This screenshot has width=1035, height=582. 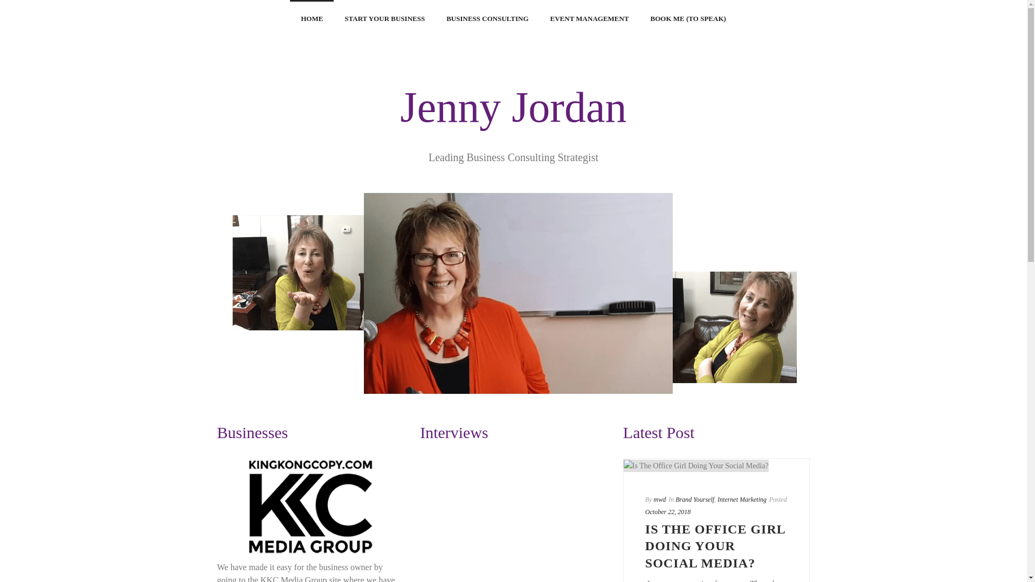 I want to click on Internet Marketing, so click(x=742, y=500).